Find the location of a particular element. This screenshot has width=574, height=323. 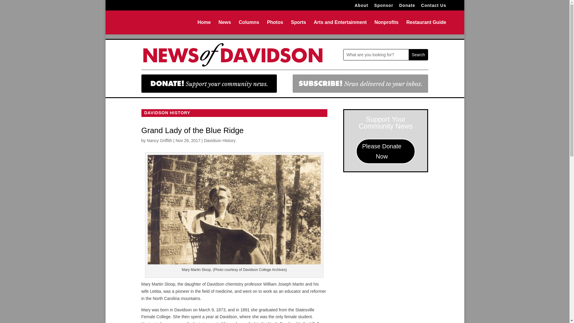

Nancy Griffith is located at coordinates (160, 141).